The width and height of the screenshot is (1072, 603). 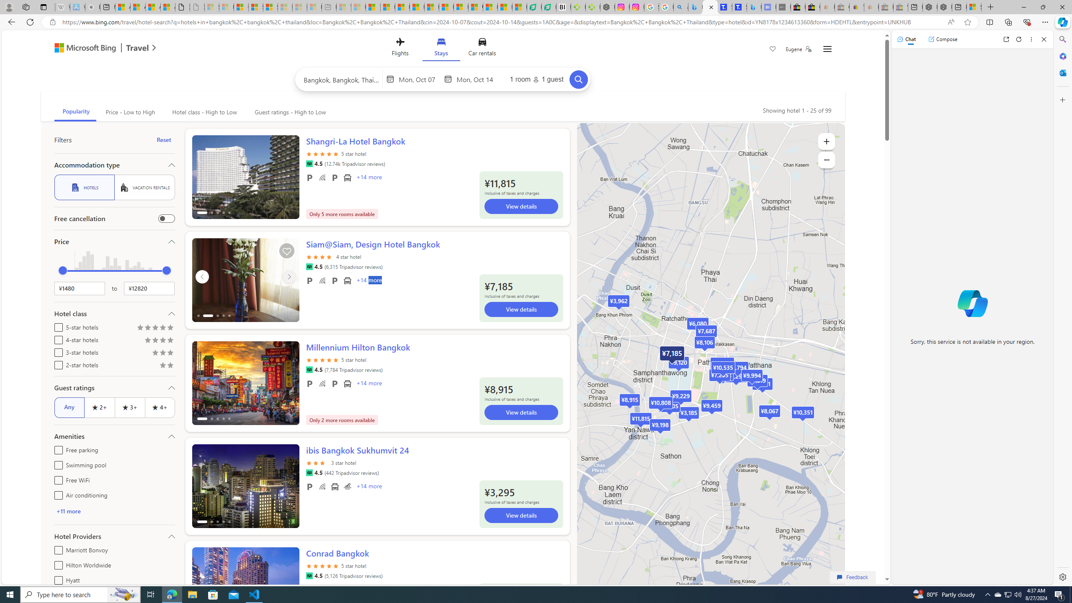 I want to click on Guest ratings, so click(x=114, y=388).